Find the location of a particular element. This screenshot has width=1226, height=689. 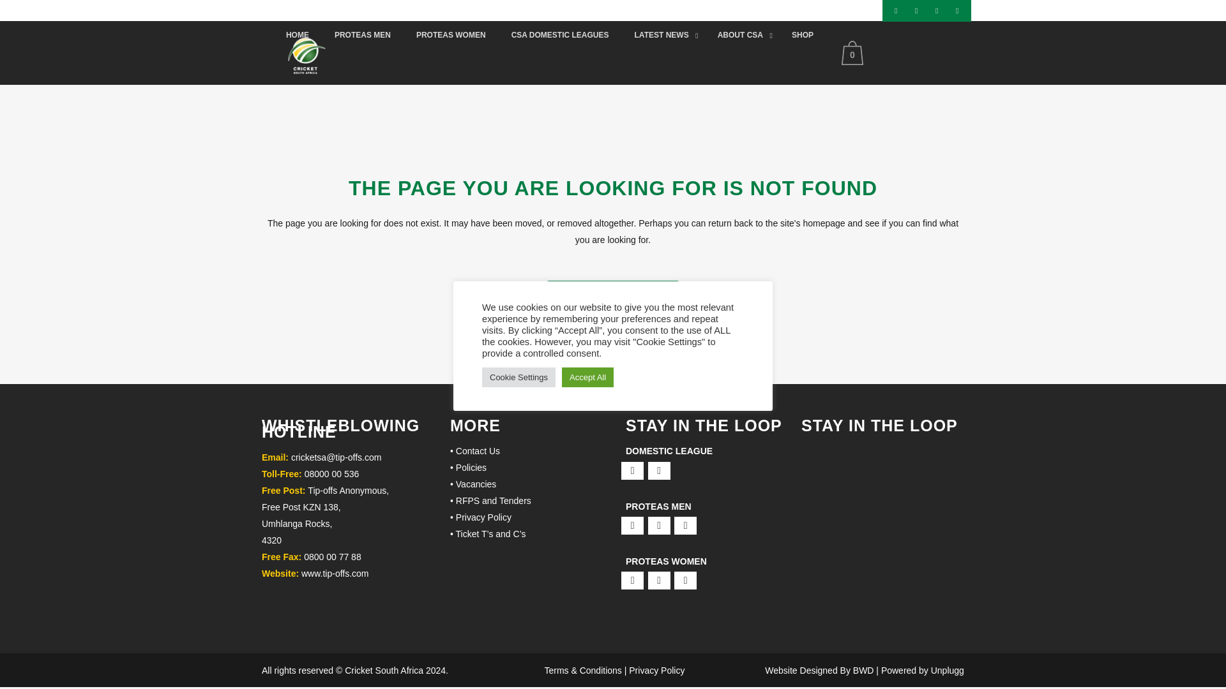

PROTEAS MEN is located at coordinates (362, 36).